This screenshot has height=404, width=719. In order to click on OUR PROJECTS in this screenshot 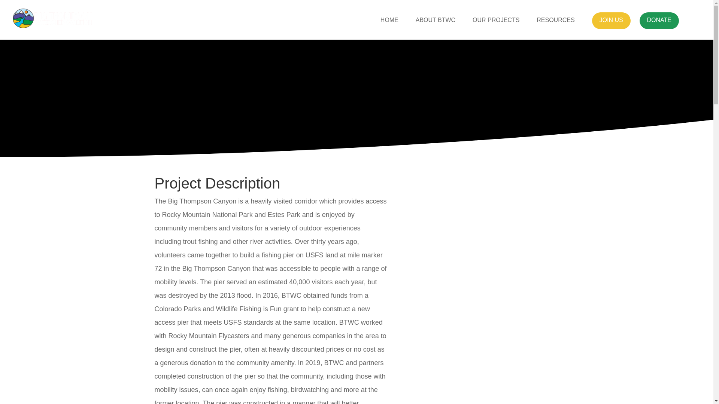, I will do `click(496, 22)`.